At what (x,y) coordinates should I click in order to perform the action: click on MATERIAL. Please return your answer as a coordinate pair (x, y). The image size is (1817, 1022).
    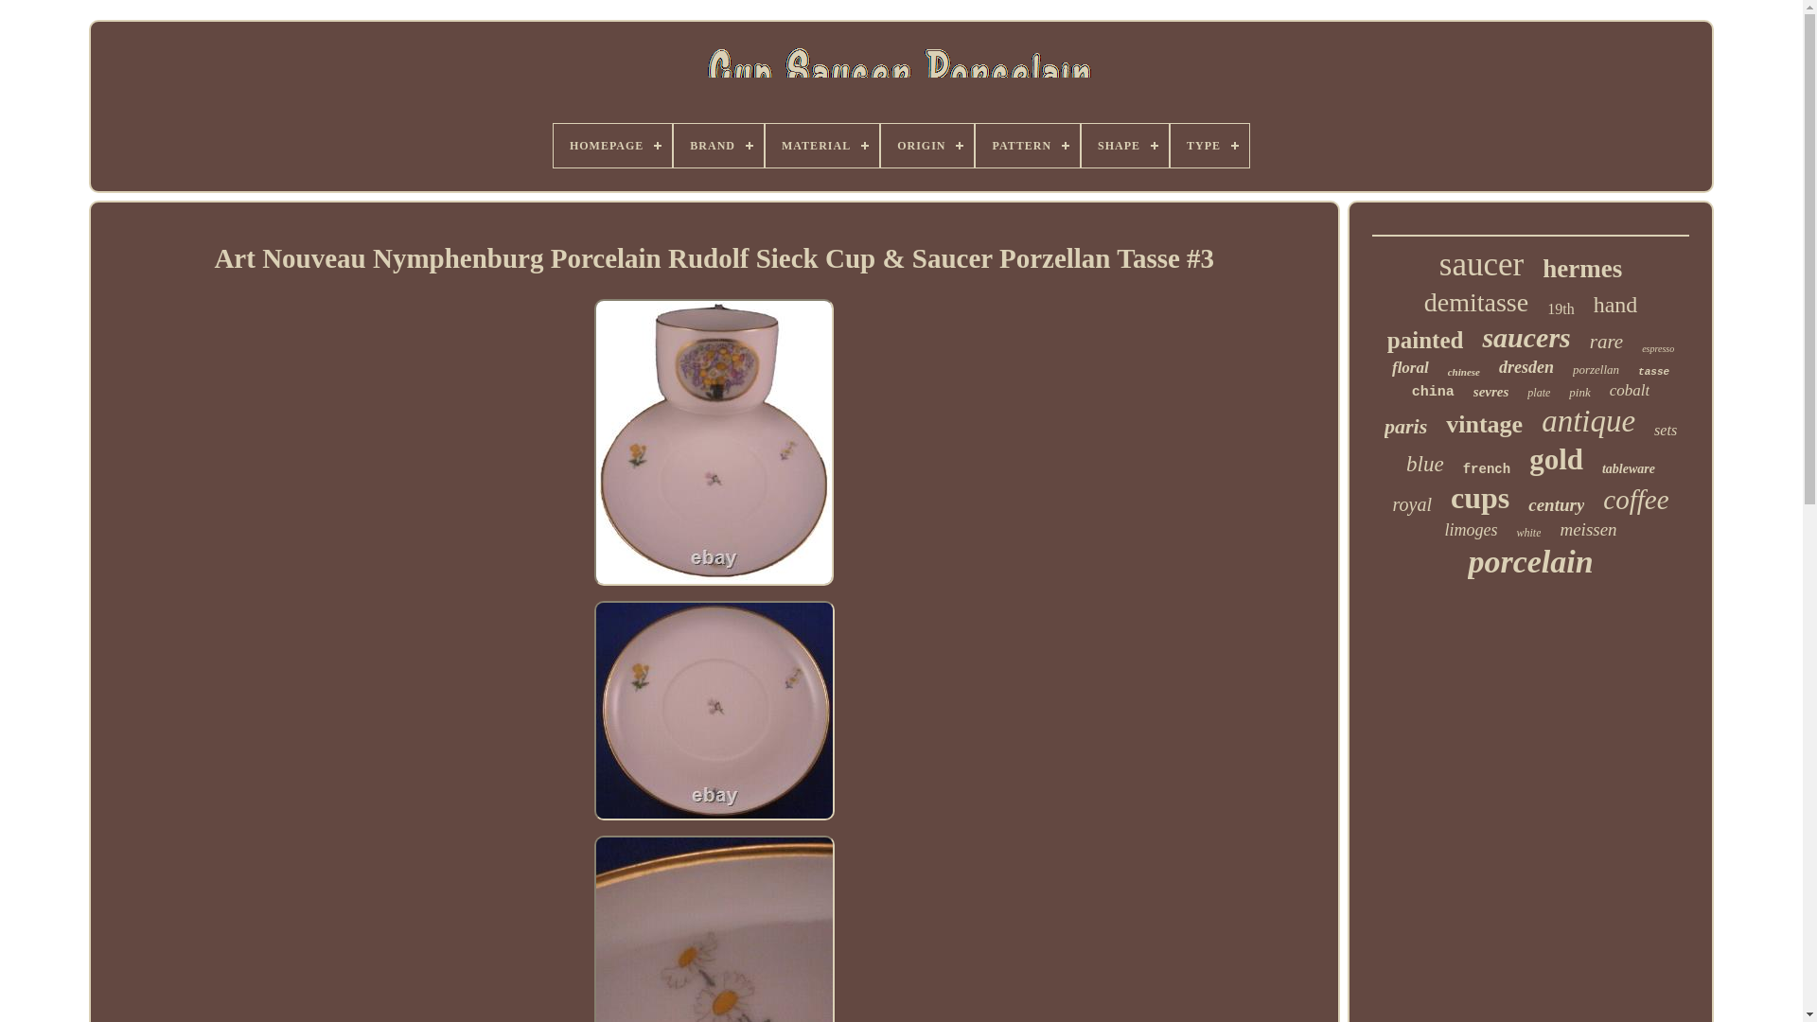
    Looking at the image, I should click on (821, 146).